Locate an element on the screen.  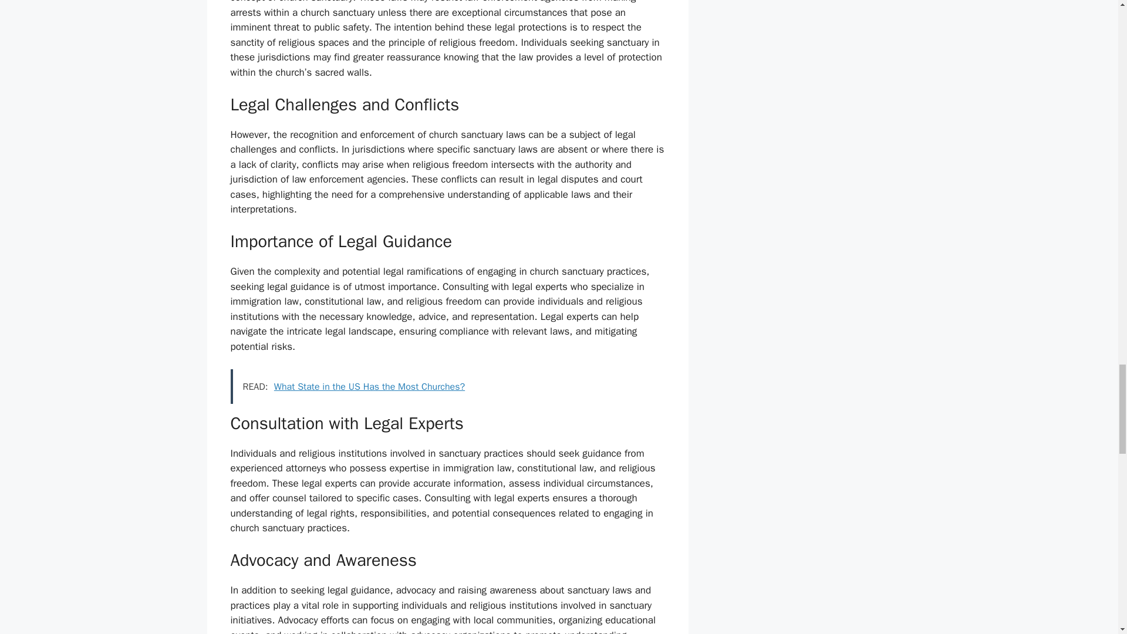
READ:  What State in the US Has the Most Churches? is located at coordinates (447, 386).